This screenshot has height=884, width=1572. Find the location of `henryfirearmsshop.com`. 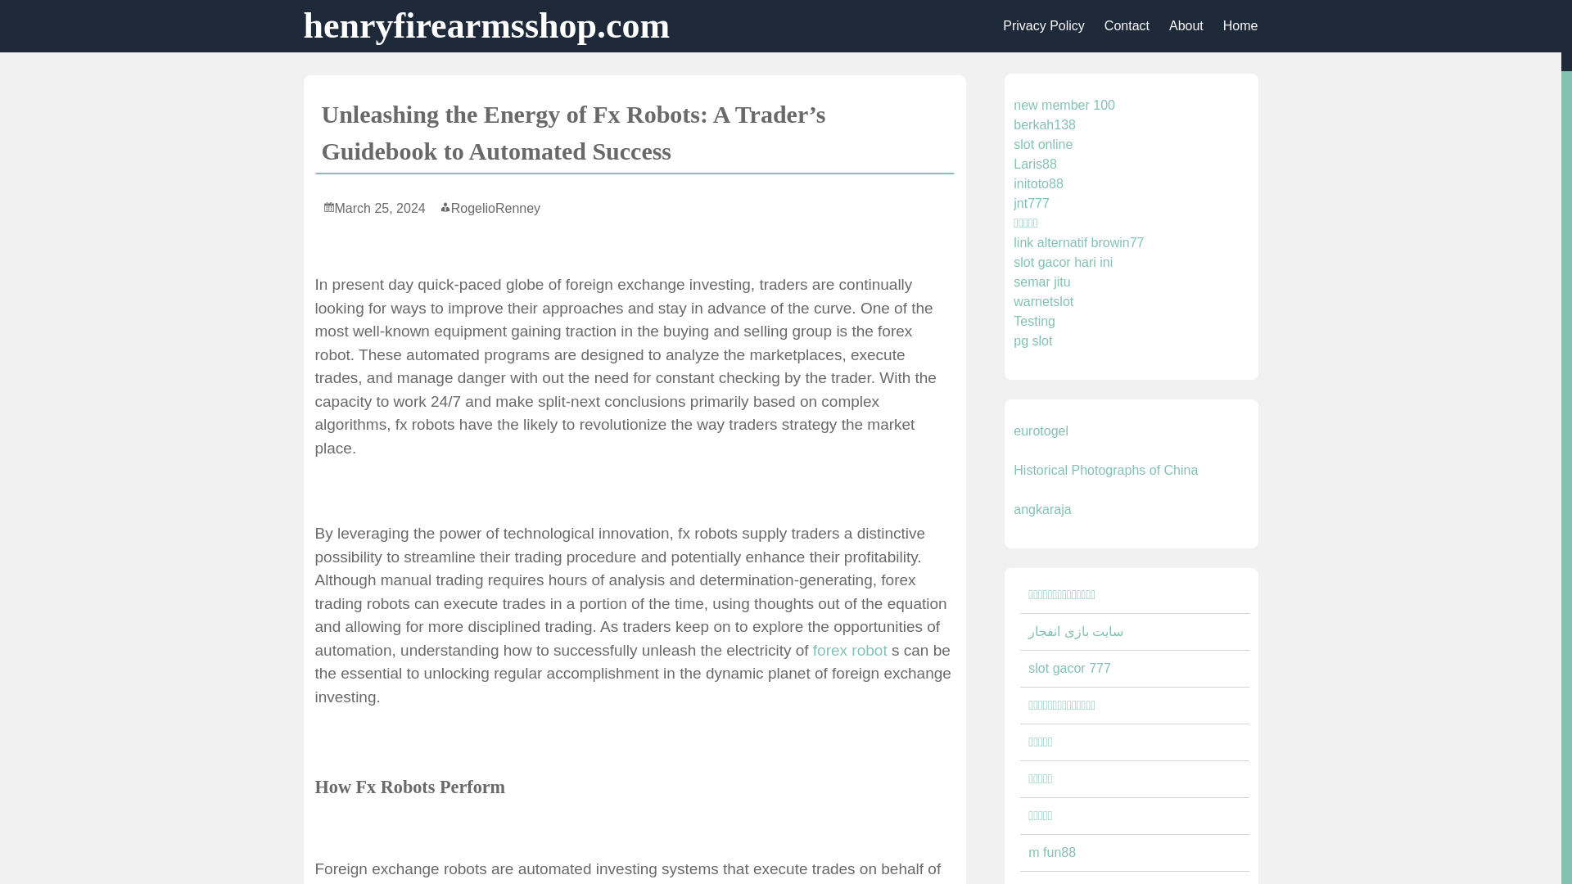

henryfirearmsshop.com is located at coordinates (486, 26).